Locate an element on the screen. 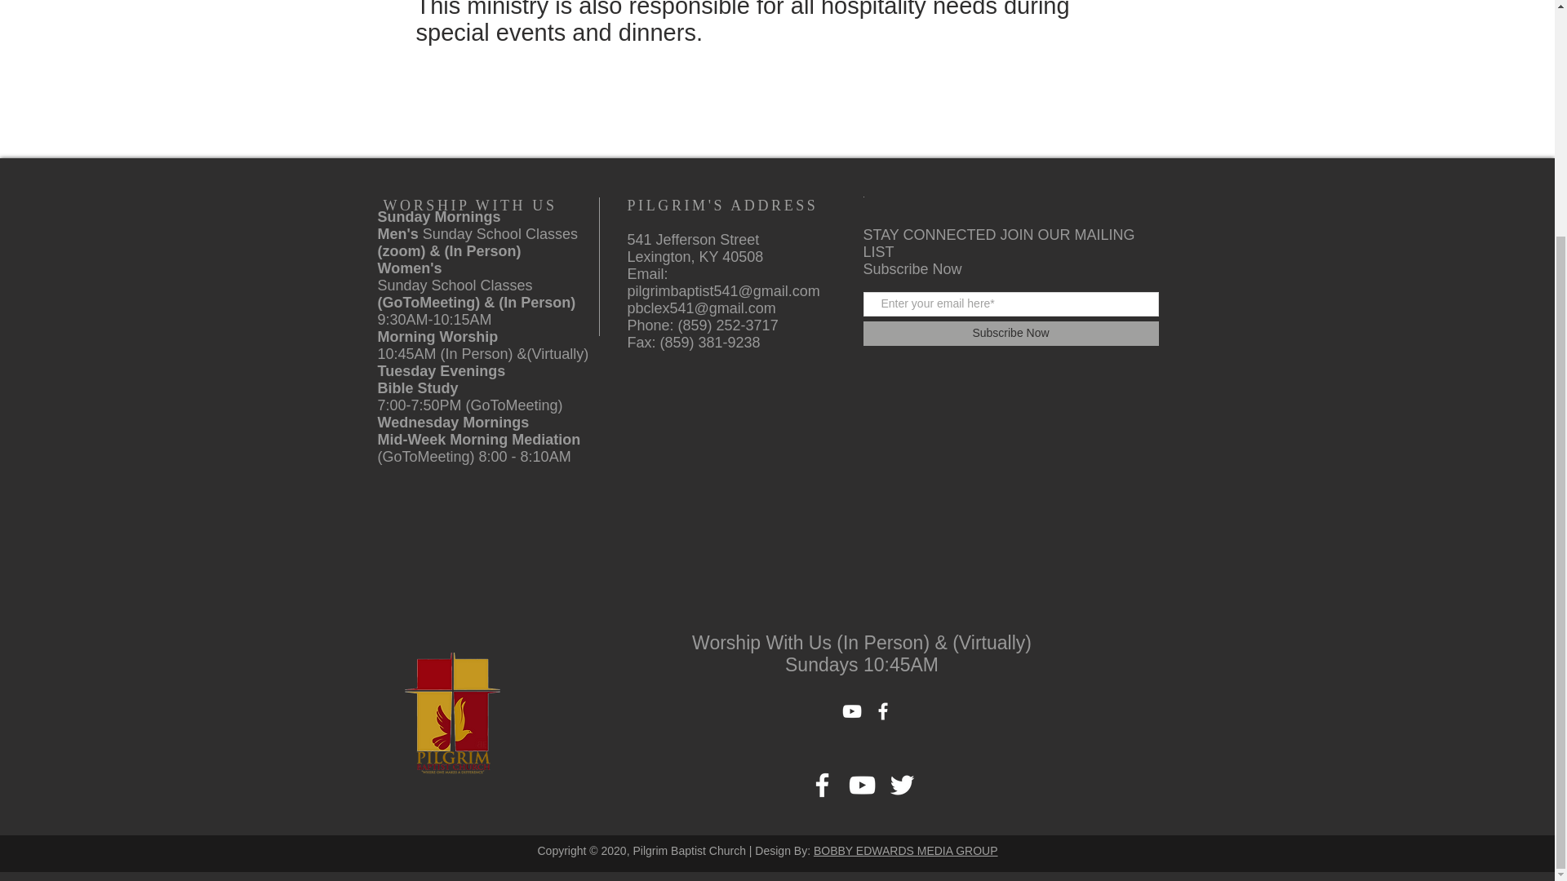  BOBBY EDWARDS MEDIA GROUP is located at coordinates (906, 850).